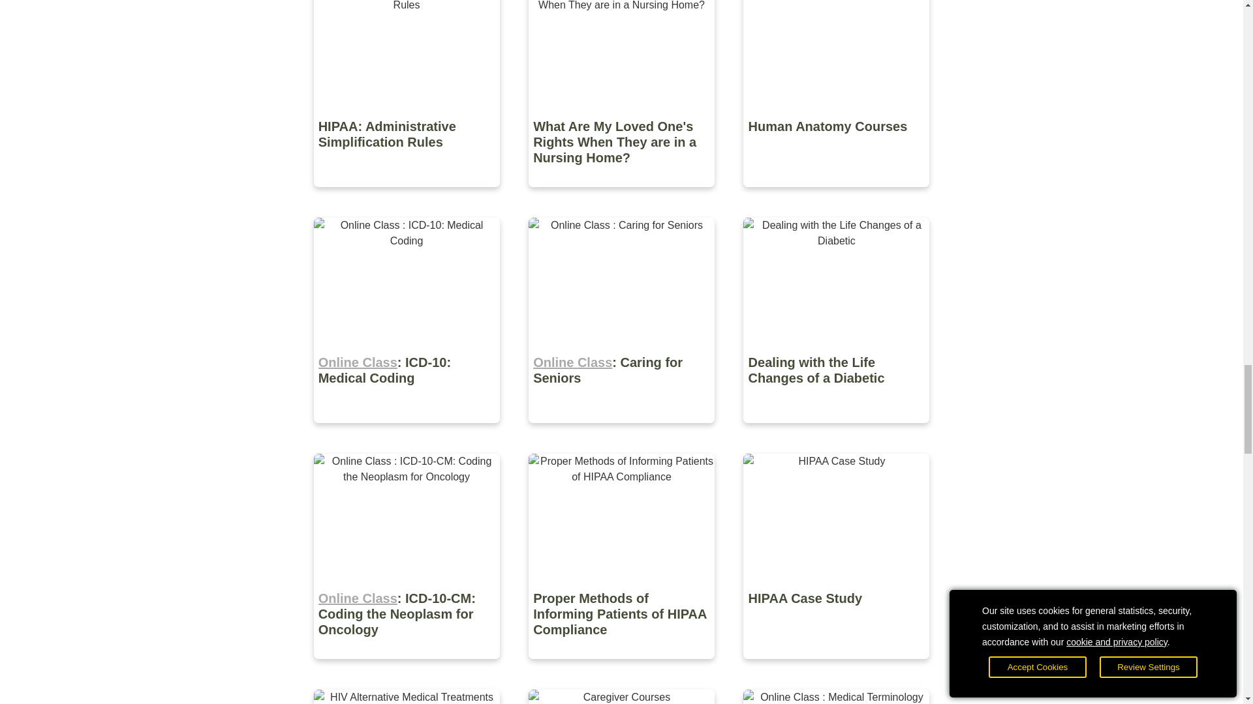  What do you see at coordinates (836, 432) in the screenshot?
I see `Dealing with the Life Changes of a Diabetic` at bounding box center [836, 432].